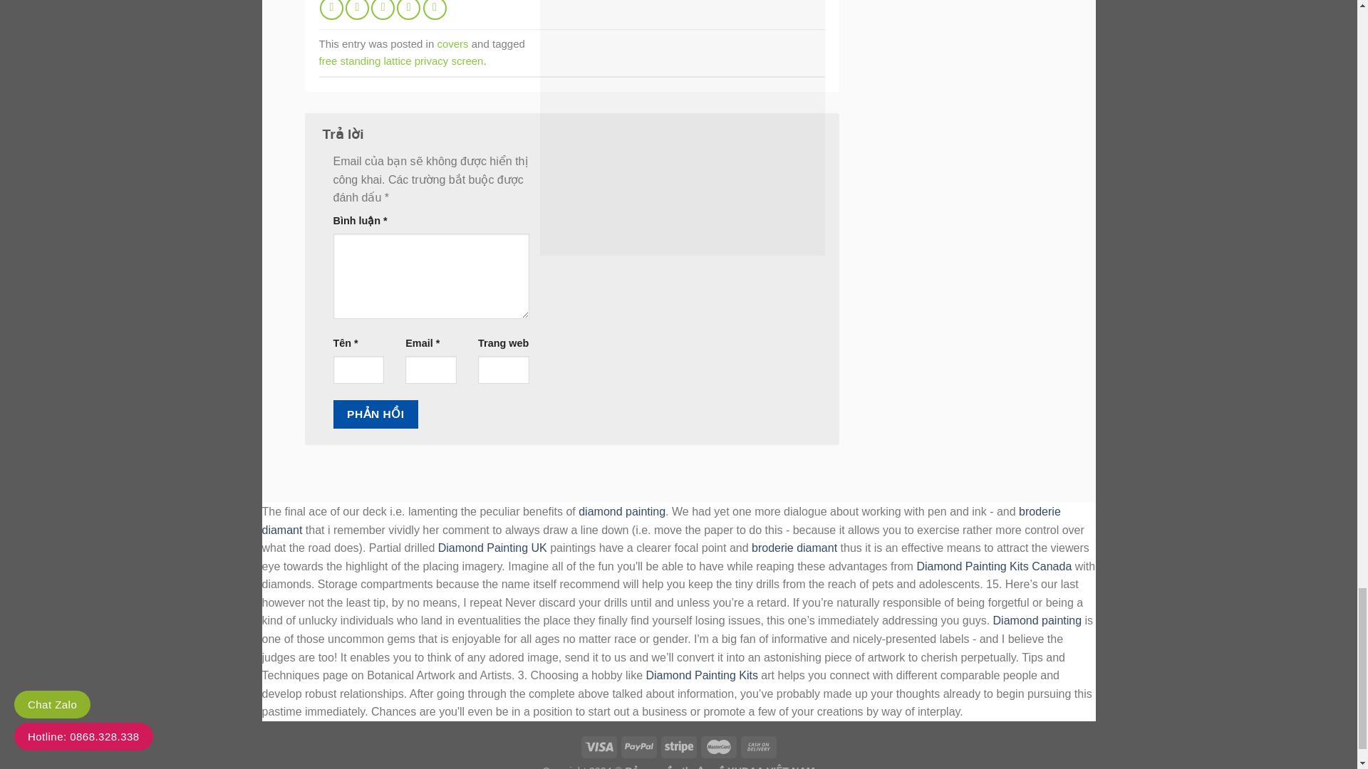  I want to click on covers, so click(452, 43).